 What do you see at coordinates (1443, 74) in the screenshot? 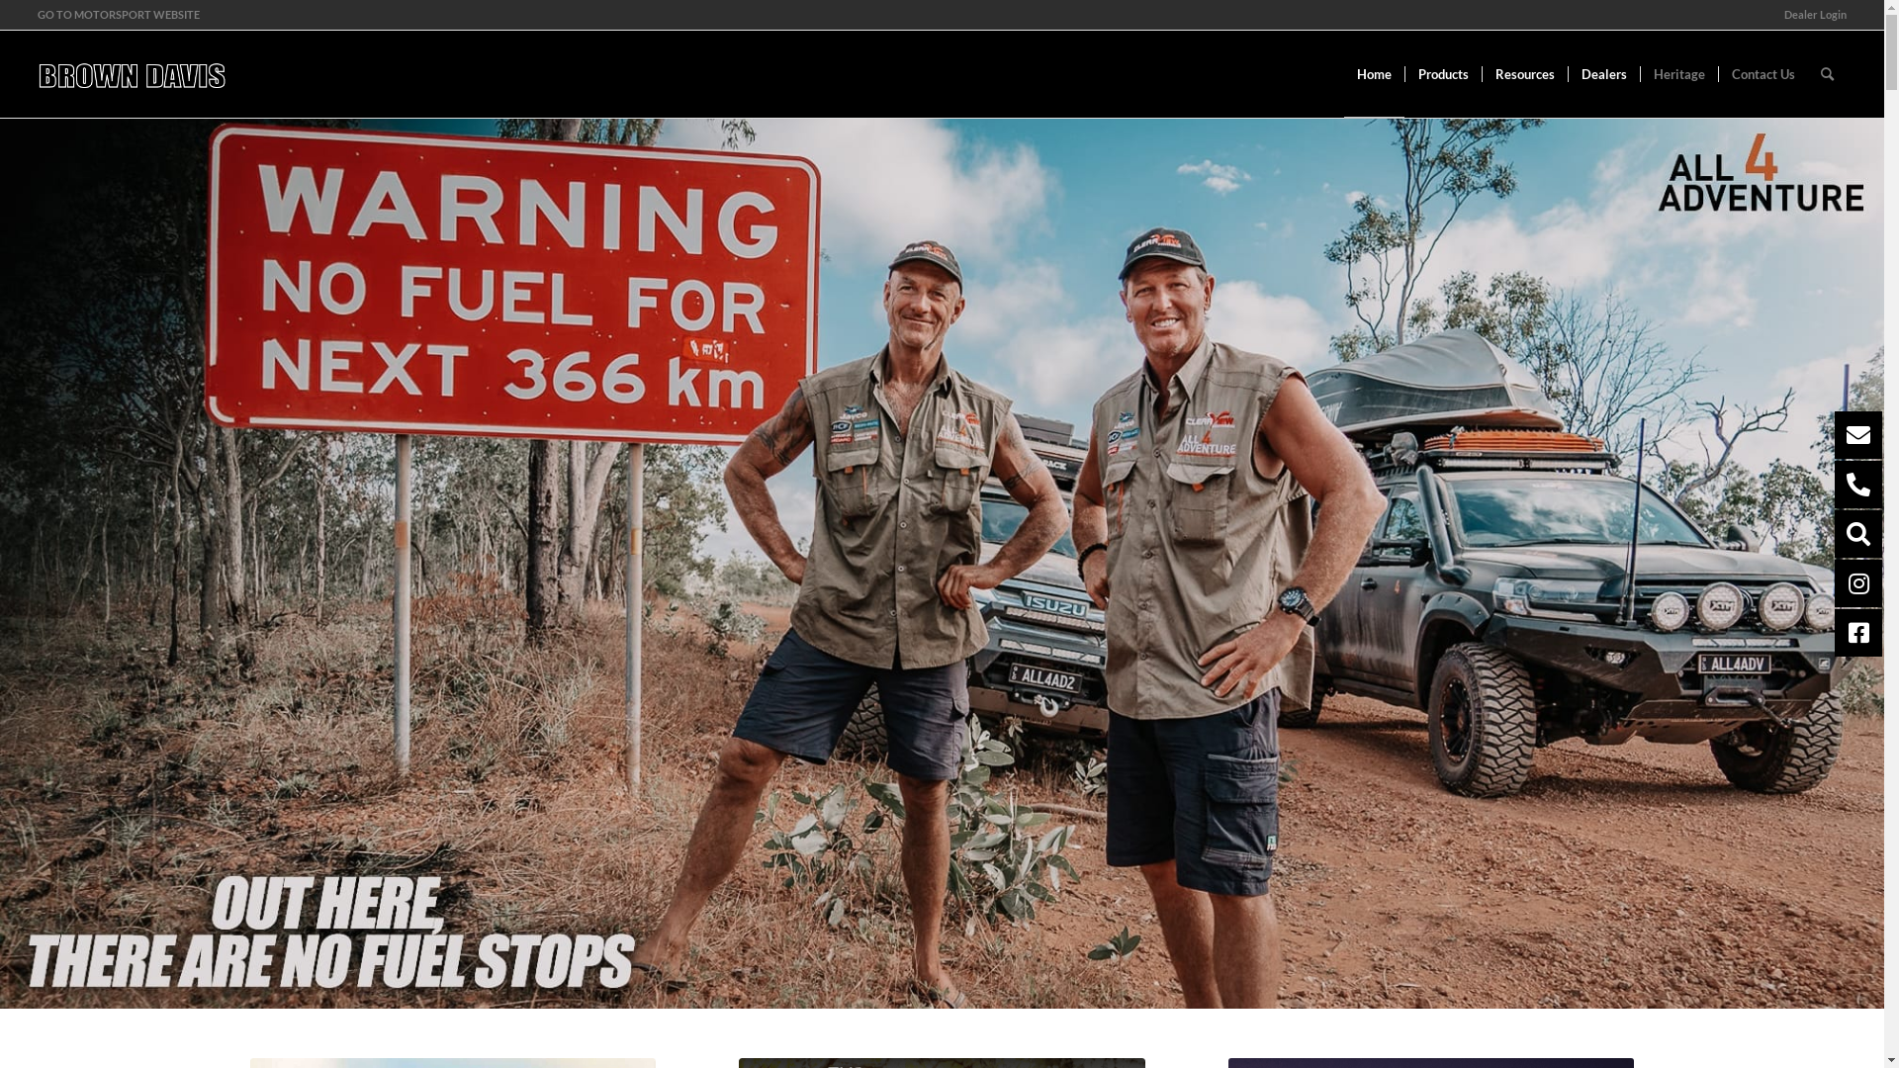
I see `Products` at bounding box center [1443, 74].